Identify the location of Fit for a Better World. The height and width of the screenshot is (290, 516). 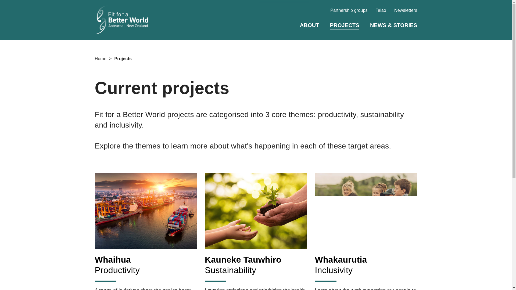
(100, 59).